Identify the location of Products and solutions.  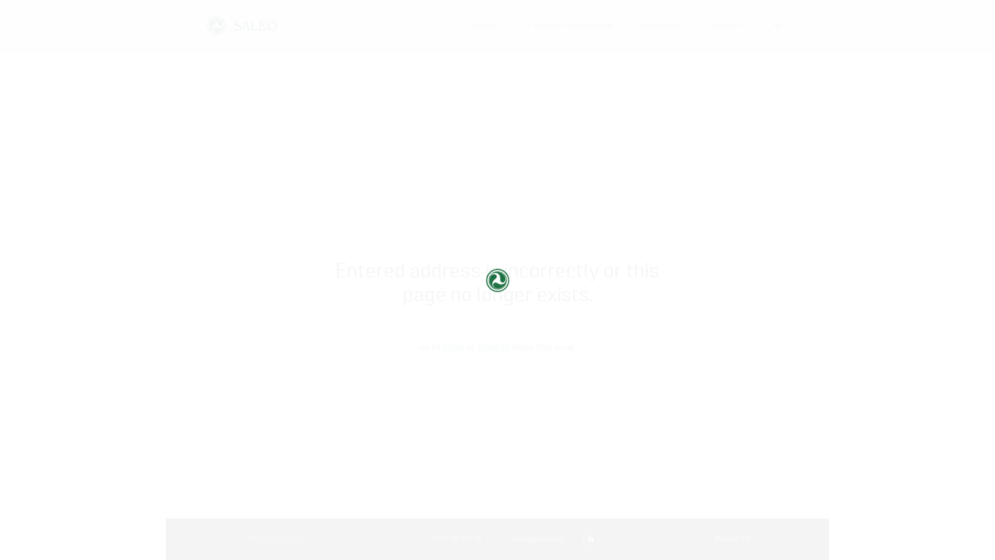
(574, 26).